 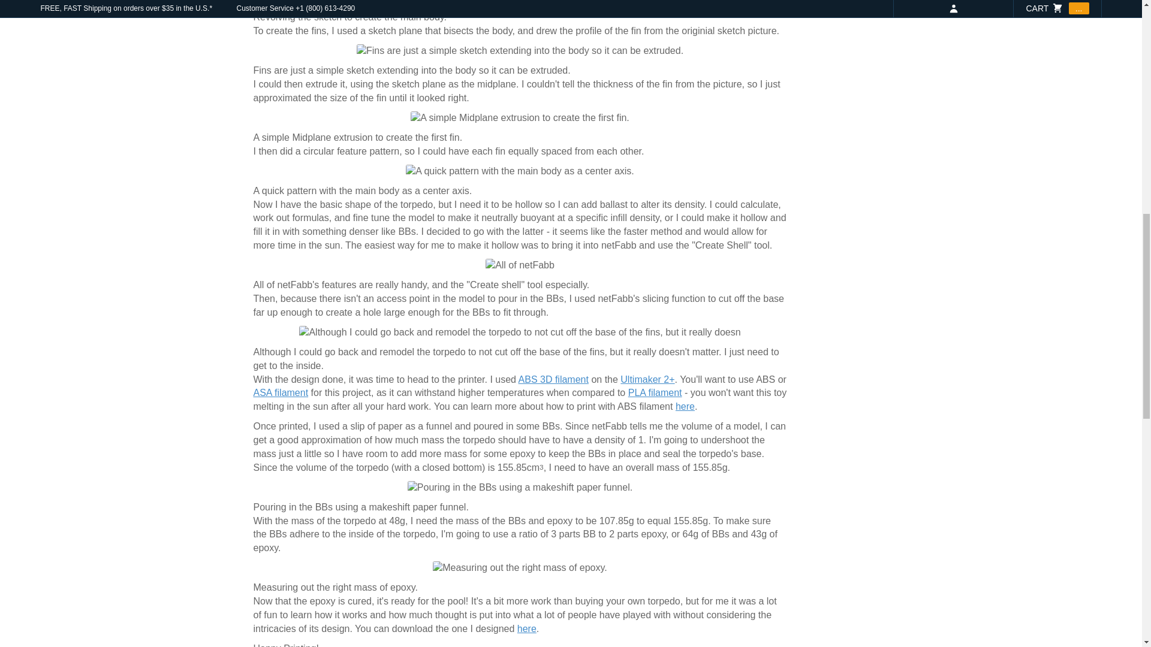 What do you see at coordinates (520, 118) in the screenshot?
I see `A simple Midplane extrusion to create the first fin.` at bounding box center [520, 118].